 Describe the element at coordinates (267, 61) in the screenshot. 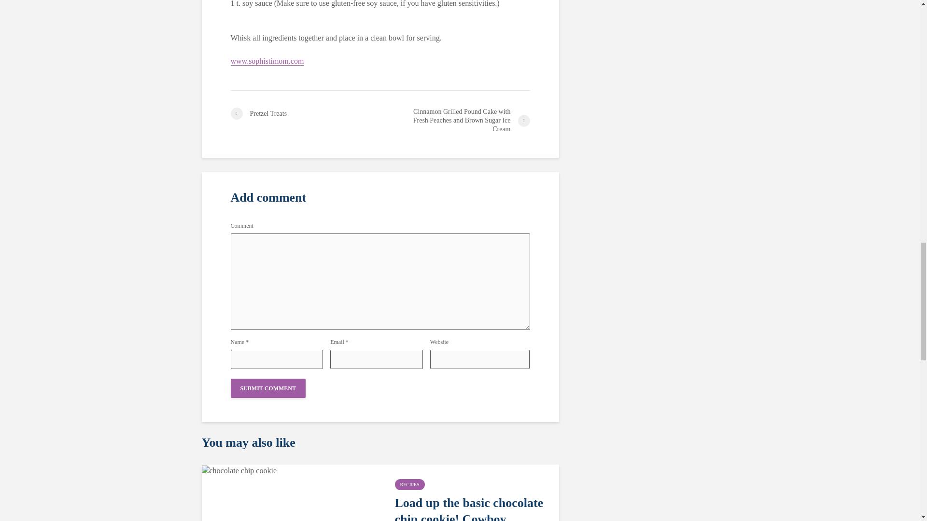

I see `www.sophistimom.com` at that location.